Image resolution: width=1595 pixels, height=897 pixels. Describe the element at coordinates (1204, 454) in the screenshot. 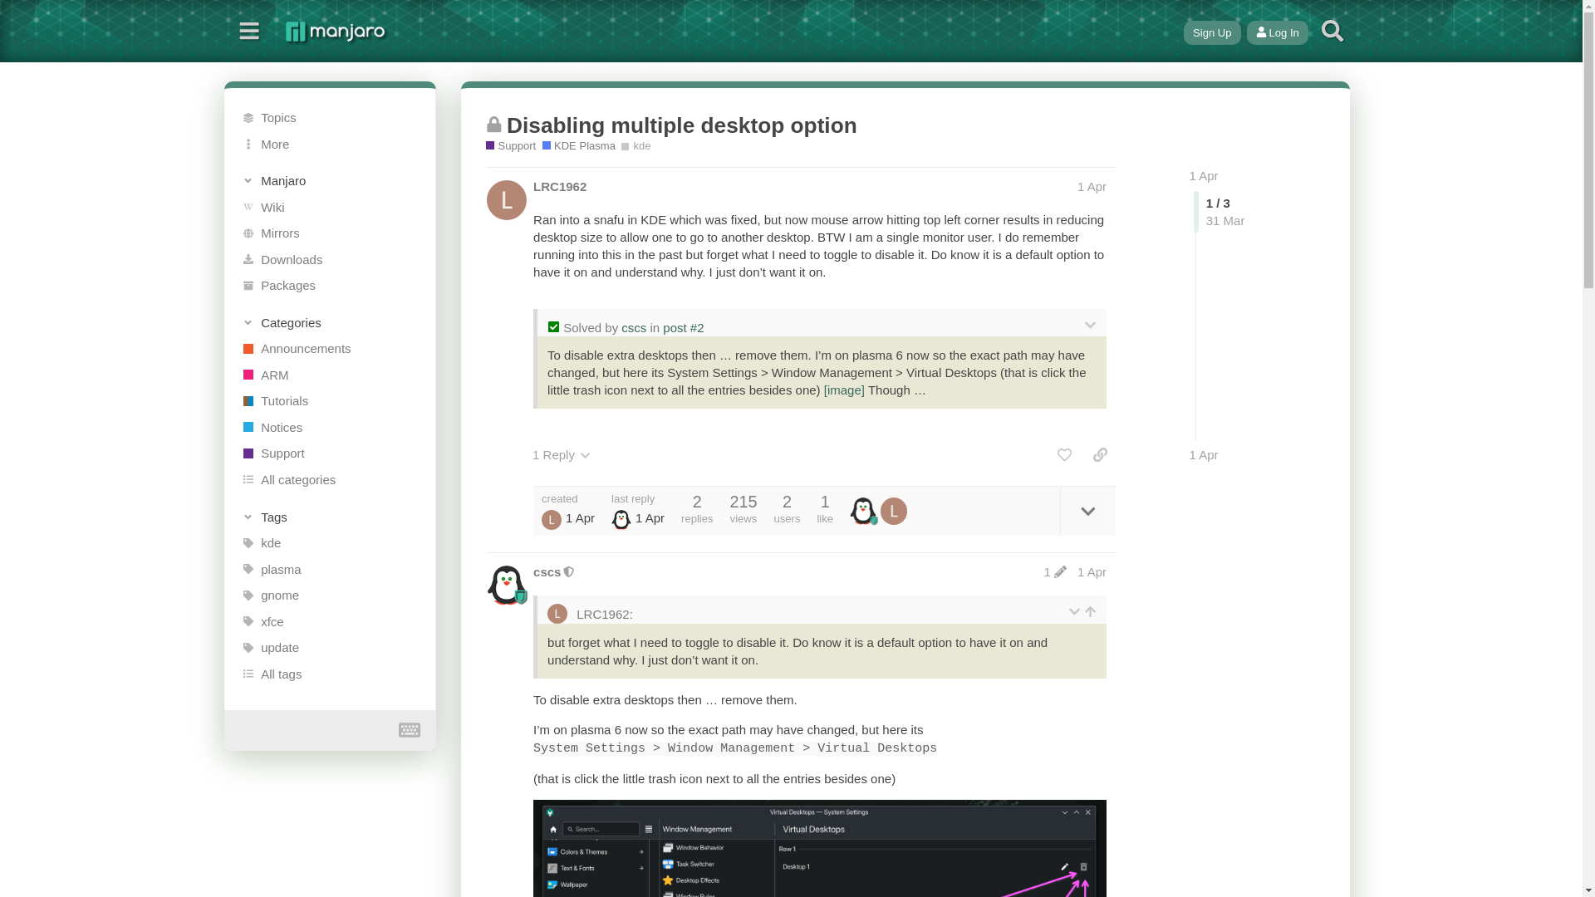

I see `1 Apr` at that location.